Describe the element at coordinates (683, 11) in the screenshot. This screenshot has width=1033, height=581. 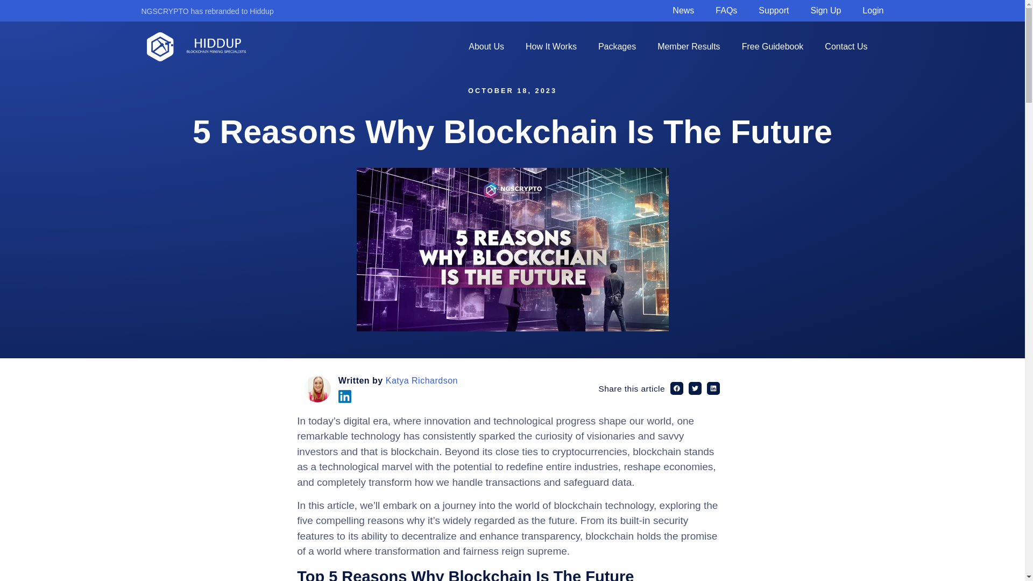
I see `News` at that location.